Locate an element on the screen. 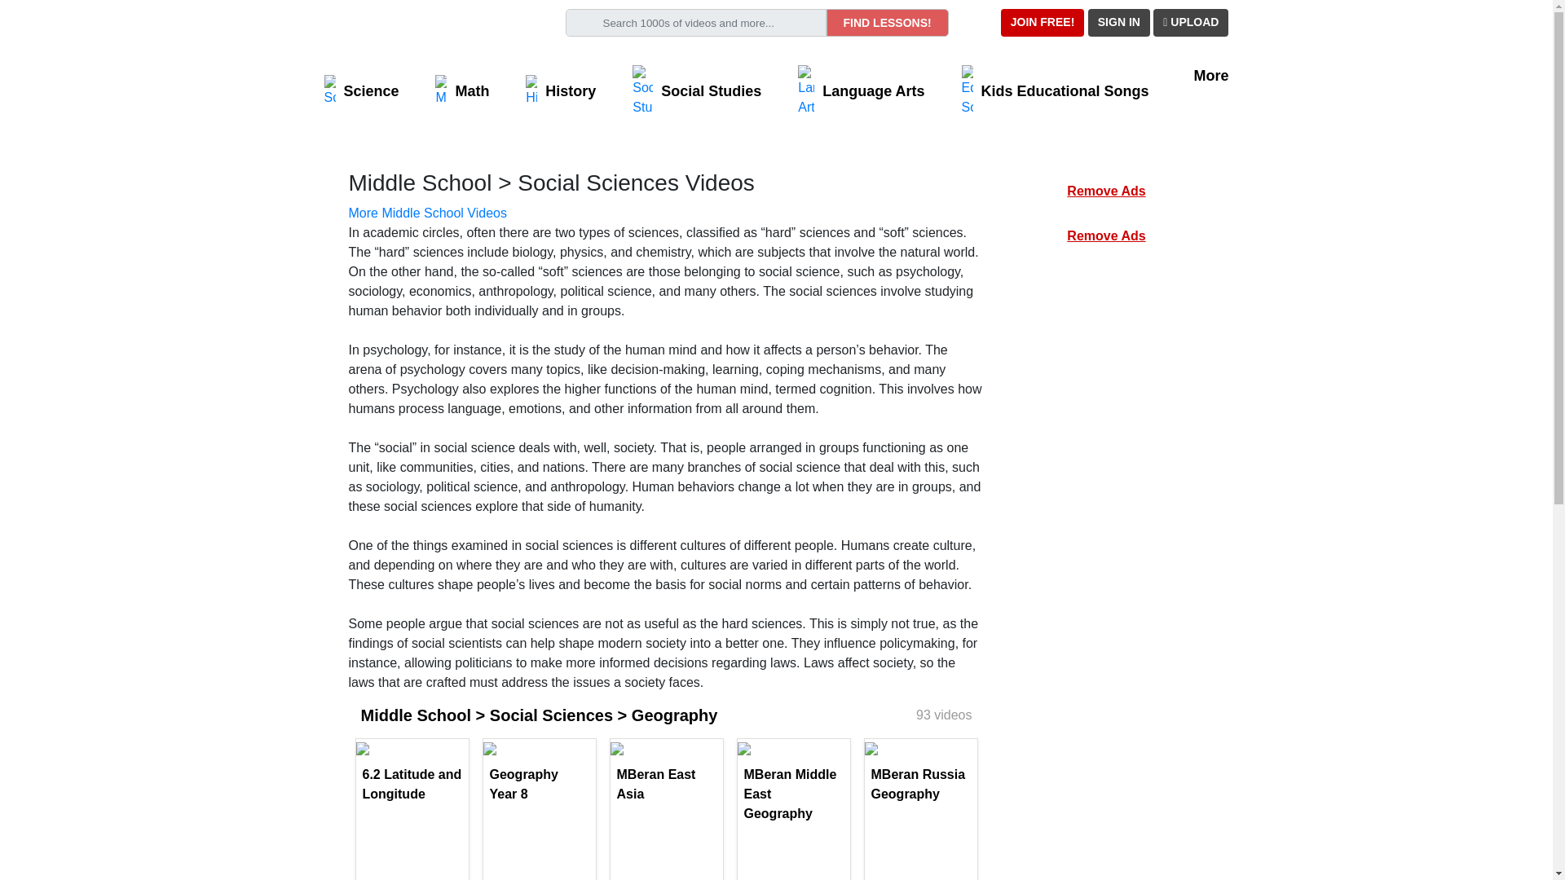  History is located at coordinates (561, 90).